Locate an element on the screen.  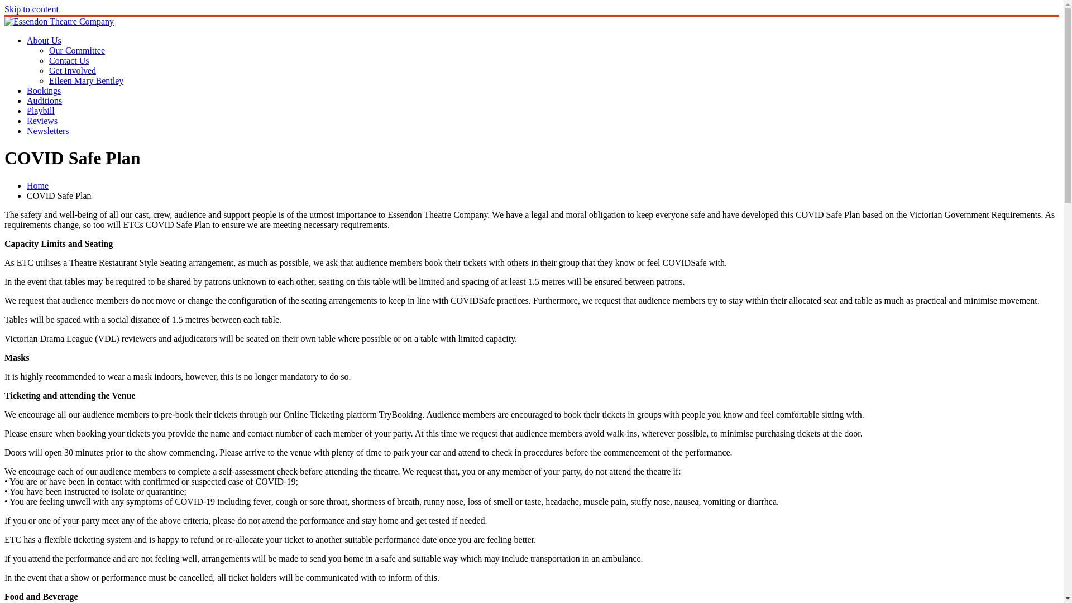
About Us is located at coordinates (44, 40).